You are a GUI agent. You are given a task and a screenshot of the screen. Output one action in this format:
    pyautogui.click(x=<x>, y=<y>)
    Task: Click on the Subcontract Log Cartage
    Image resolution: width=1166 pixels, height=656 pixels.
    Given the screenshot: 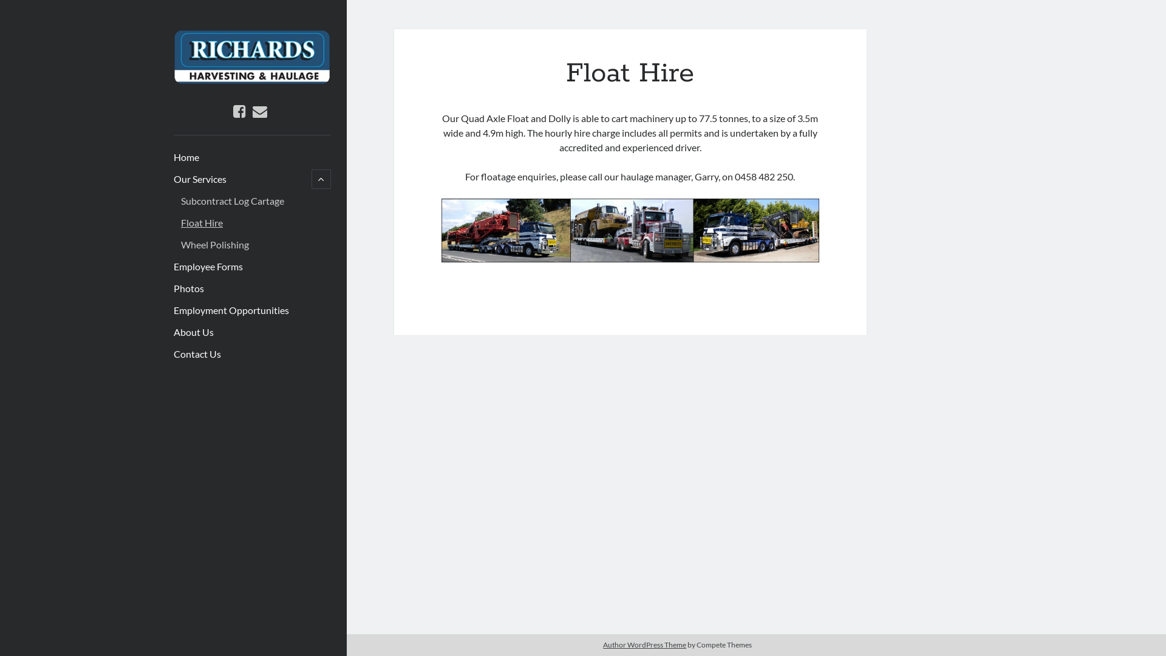 What is the action you would take?
    pyautogui.click(x=233, y=201)
    